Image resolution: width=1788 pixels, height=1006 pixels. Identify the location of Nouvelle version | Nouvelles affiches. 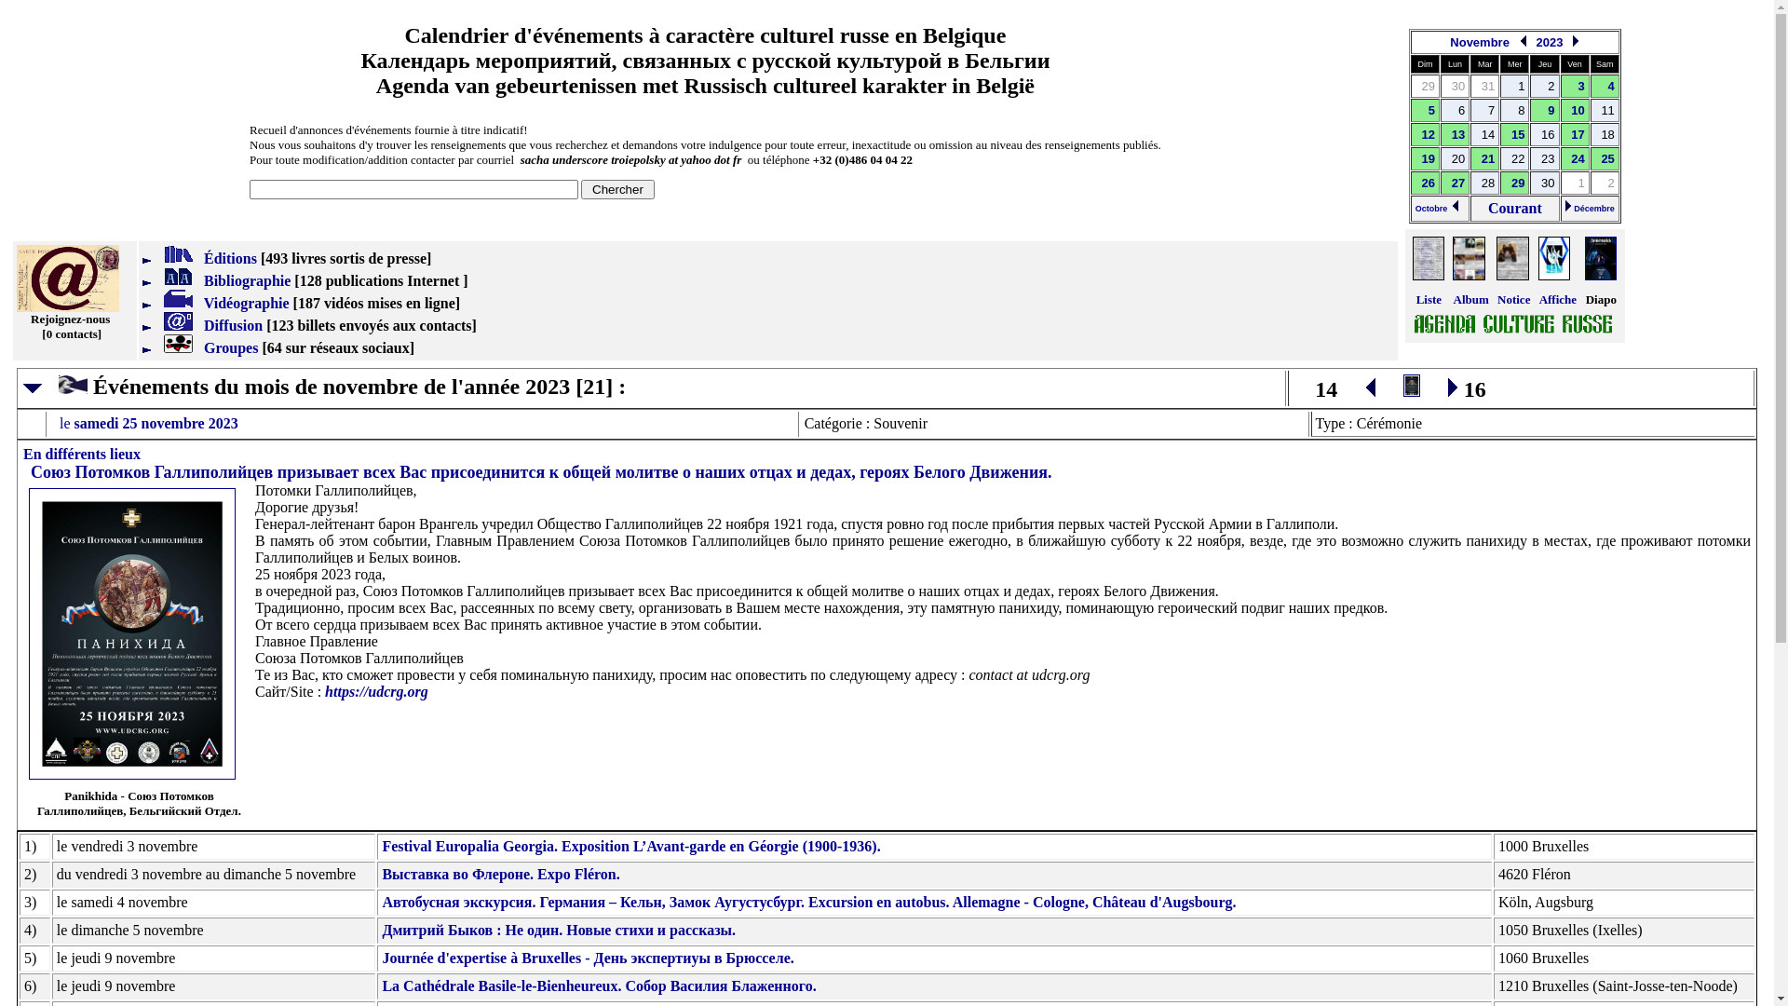
(1515, 325).